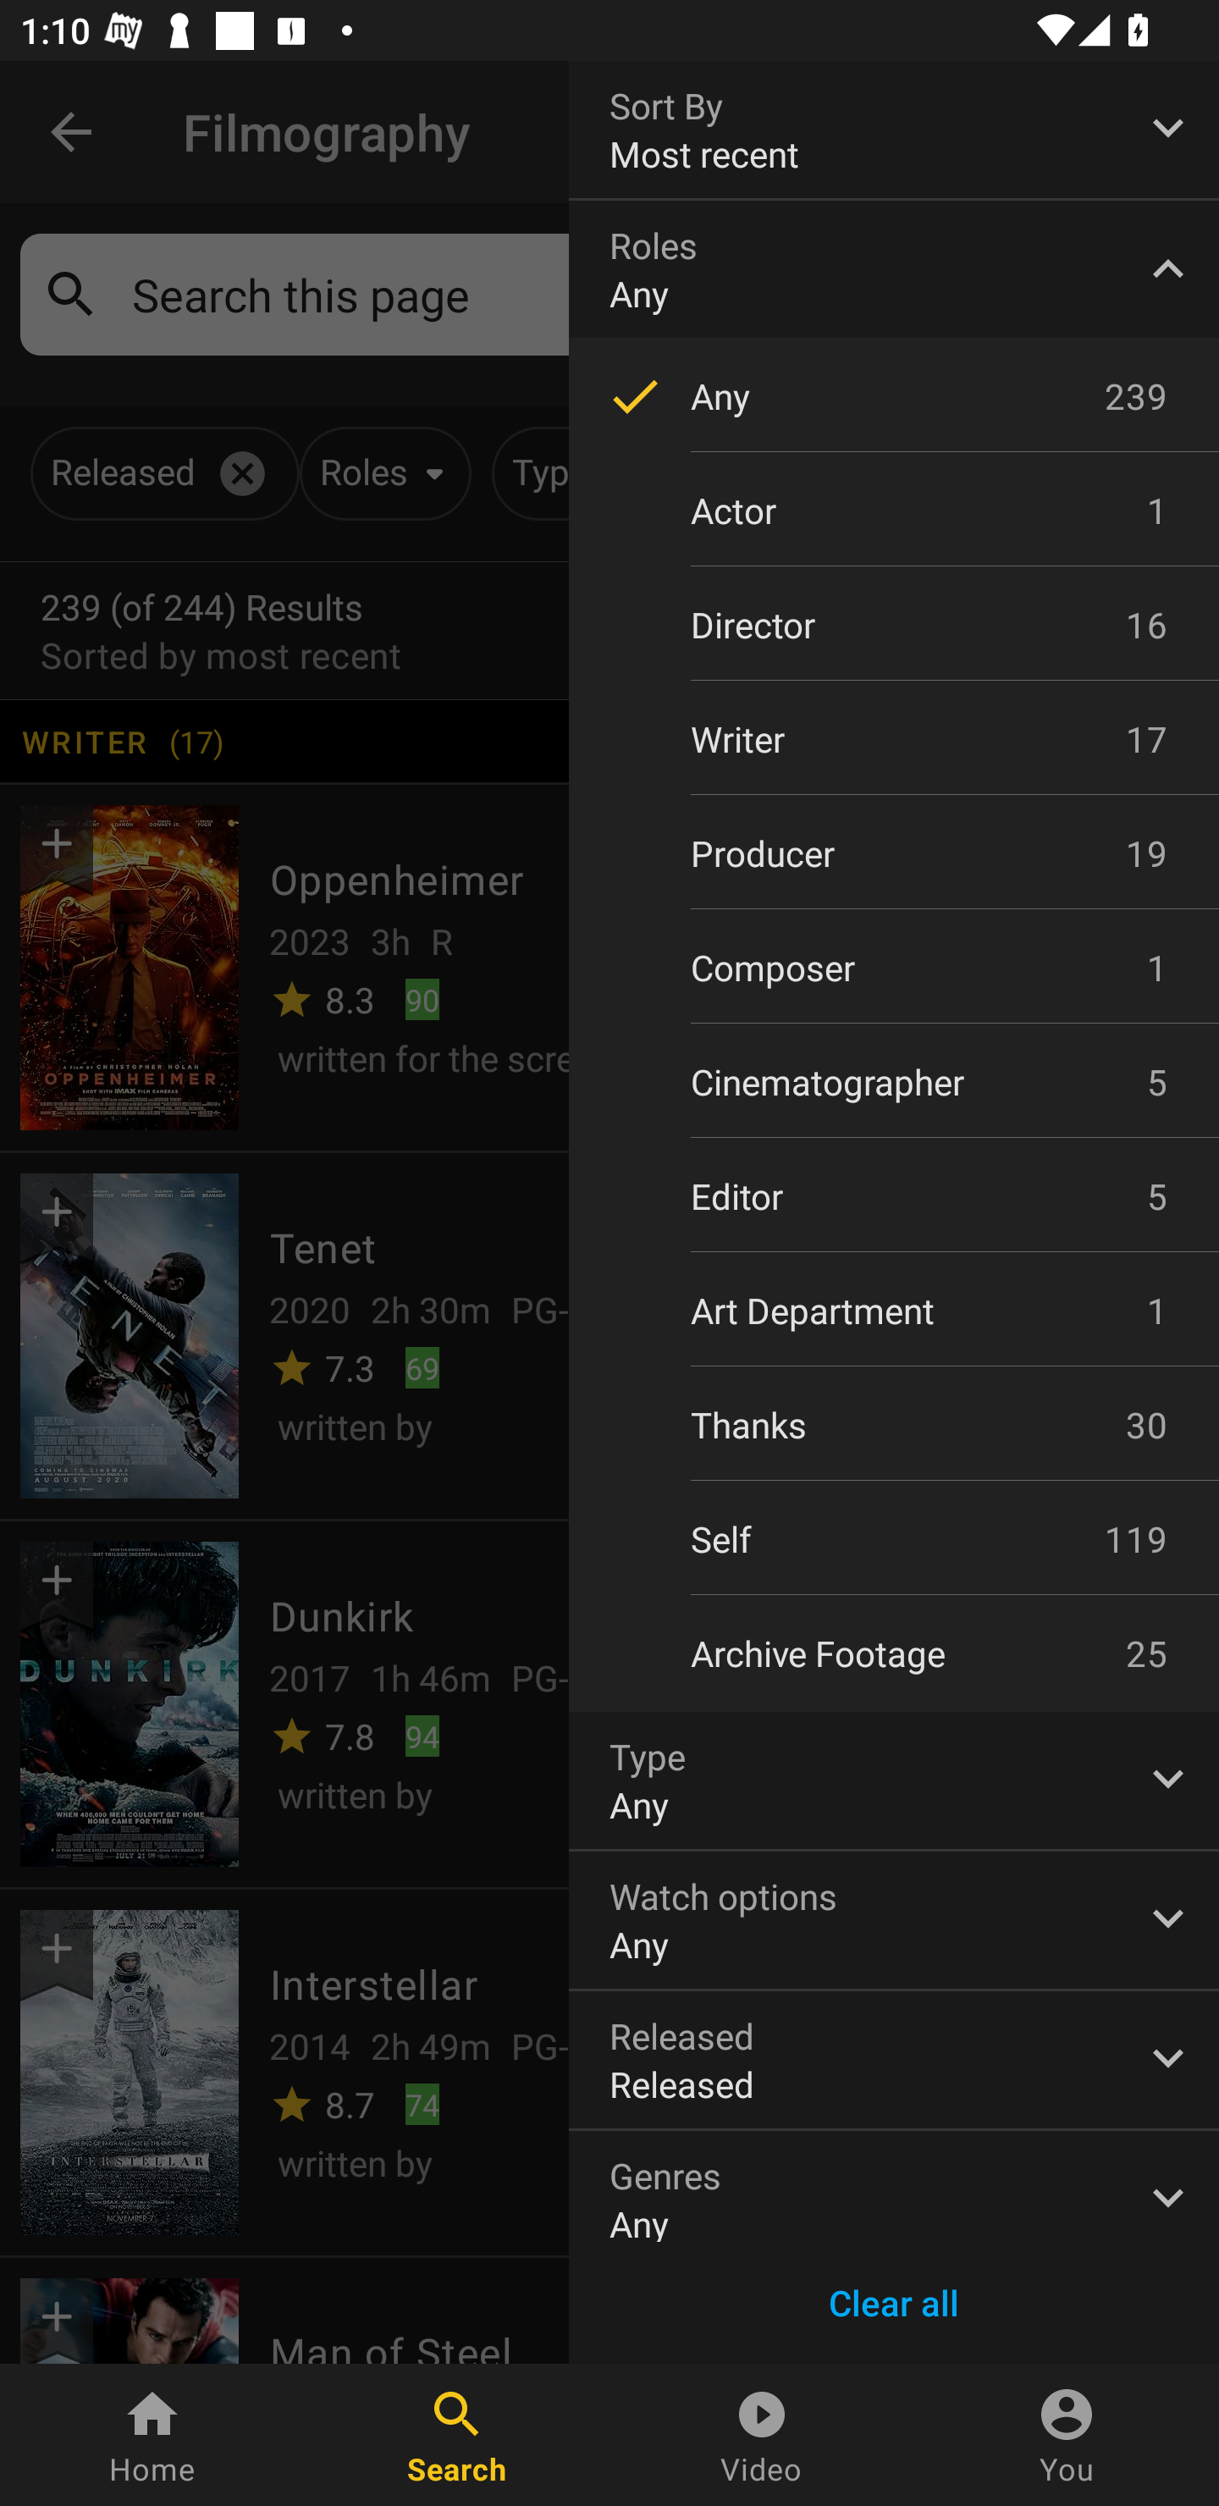 This screenshot has height=2506, width=1219. What do you see at coordinates (894, 1920) in the screenshot?
I see `Watch options Any` at bounding box center [894, 1920].